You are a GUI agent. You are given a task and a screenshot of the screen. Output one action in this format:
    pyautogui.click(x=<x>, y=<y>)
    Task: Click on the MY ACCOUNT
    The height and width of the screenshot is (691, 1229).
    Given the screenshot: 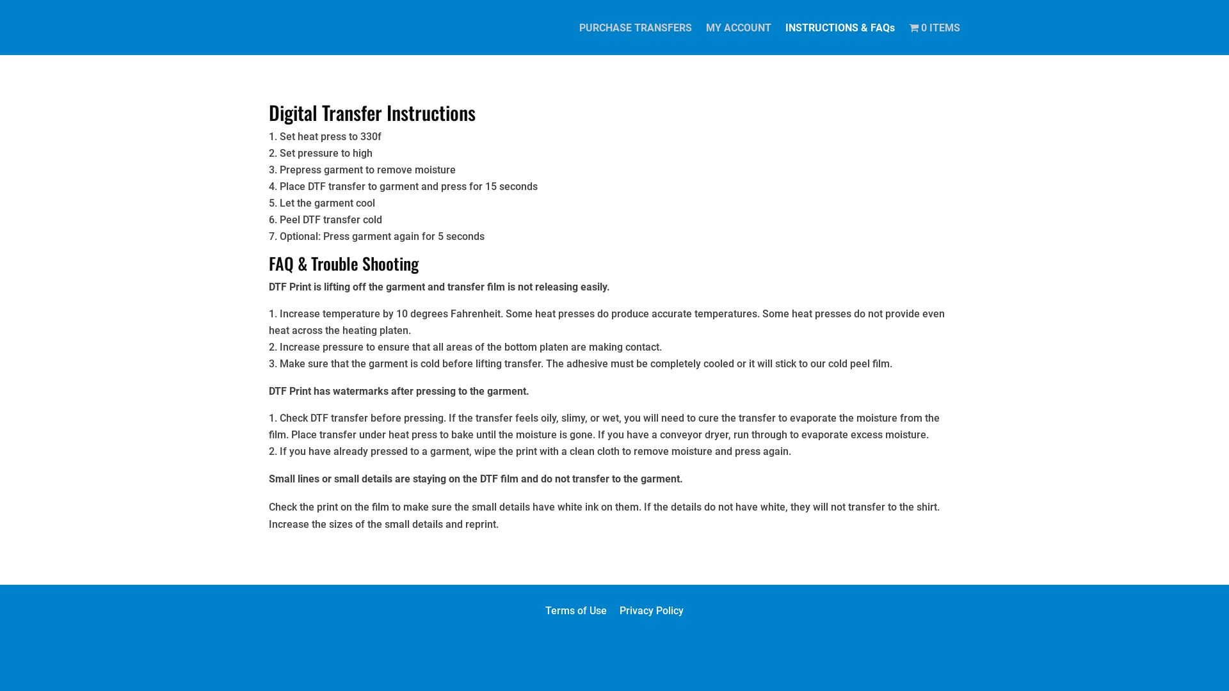 What is the action you would take?
    pyautogui.click(x=739, y=40)
    